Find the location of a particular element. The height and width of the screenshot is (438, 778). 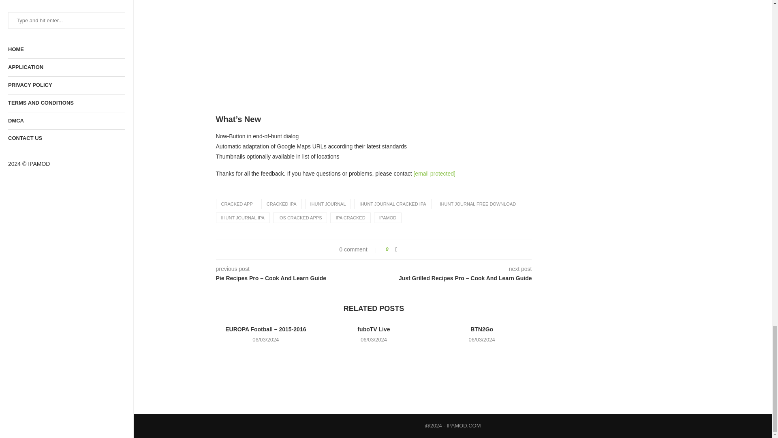

IHUNT JOURNAL CRACKED IPA is located at coordinates (392, 204).